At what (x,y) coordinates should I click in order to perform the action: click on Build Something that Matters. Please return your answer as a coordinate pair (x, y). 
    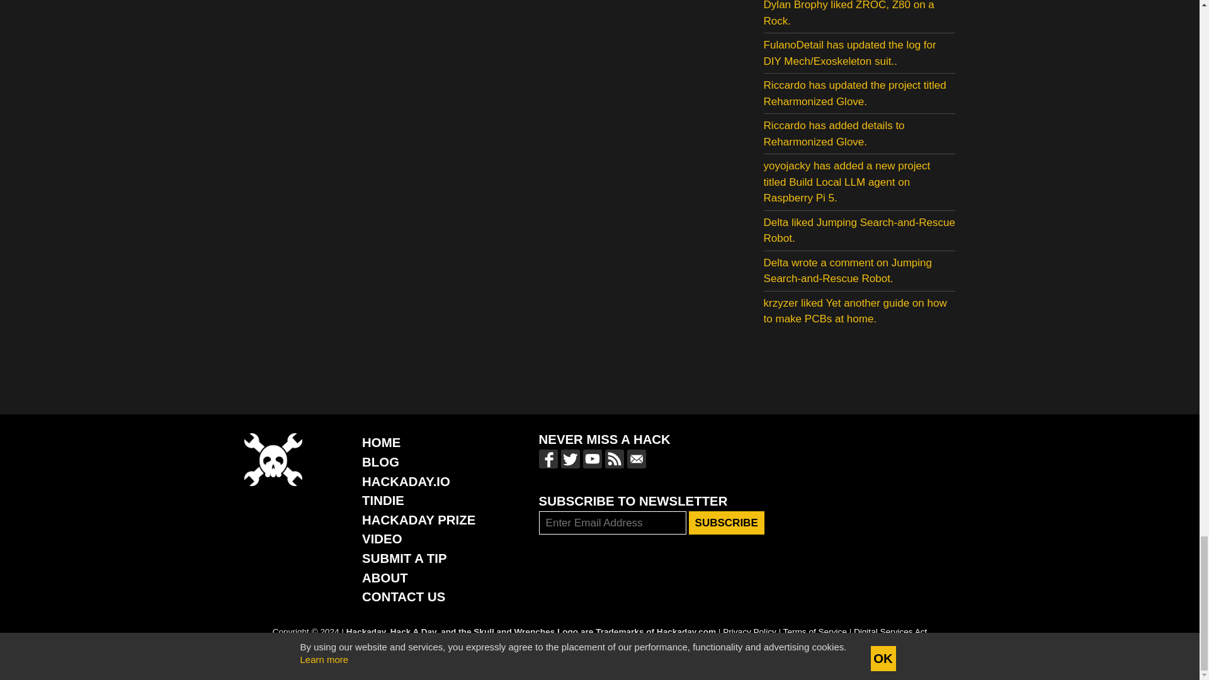
    Looking at the image, I should click on (418, 520).